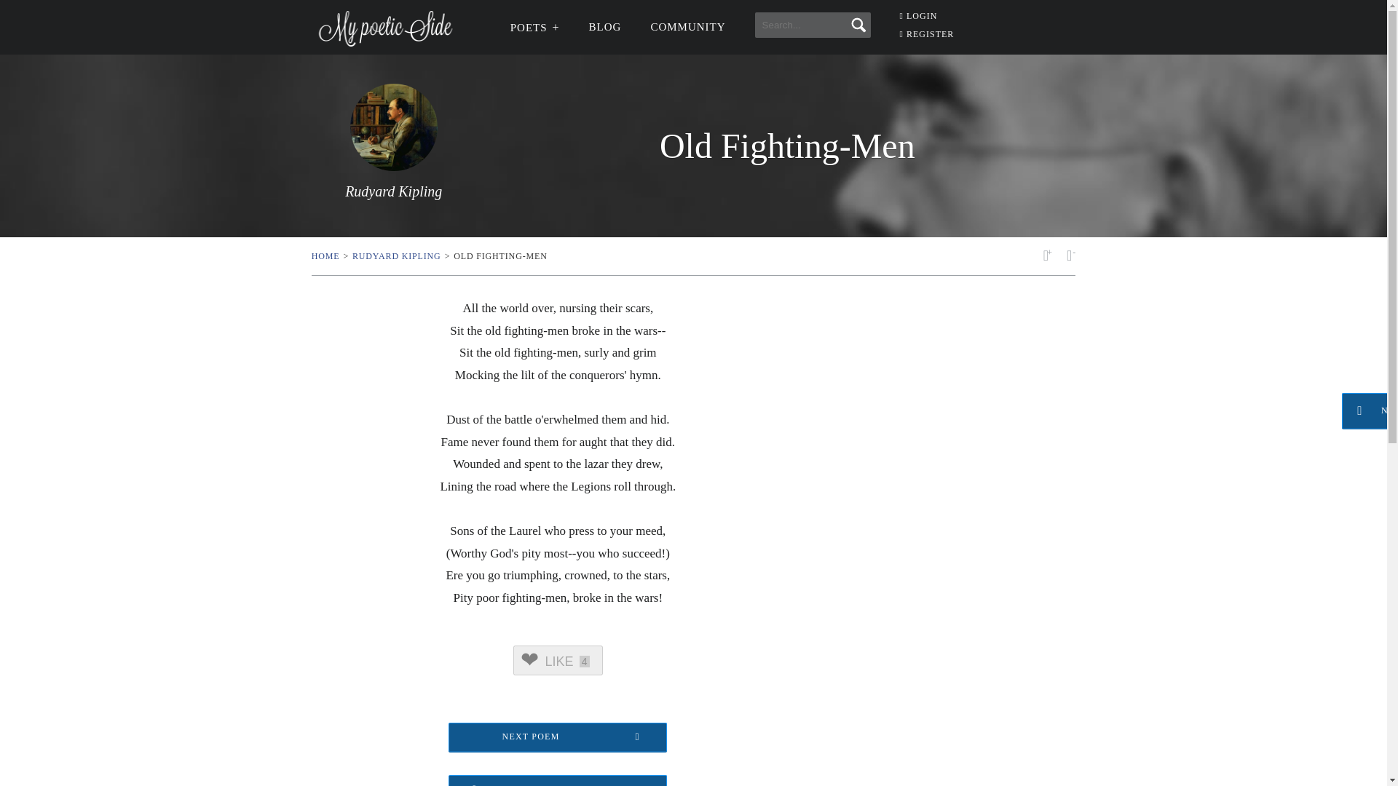 Image resolution: width=1398 pixels, height=786 pixels. What do you see at coordinates (928, 33) in the screenshot?
I see ` REGISTER` at bounding box center [928, 33].